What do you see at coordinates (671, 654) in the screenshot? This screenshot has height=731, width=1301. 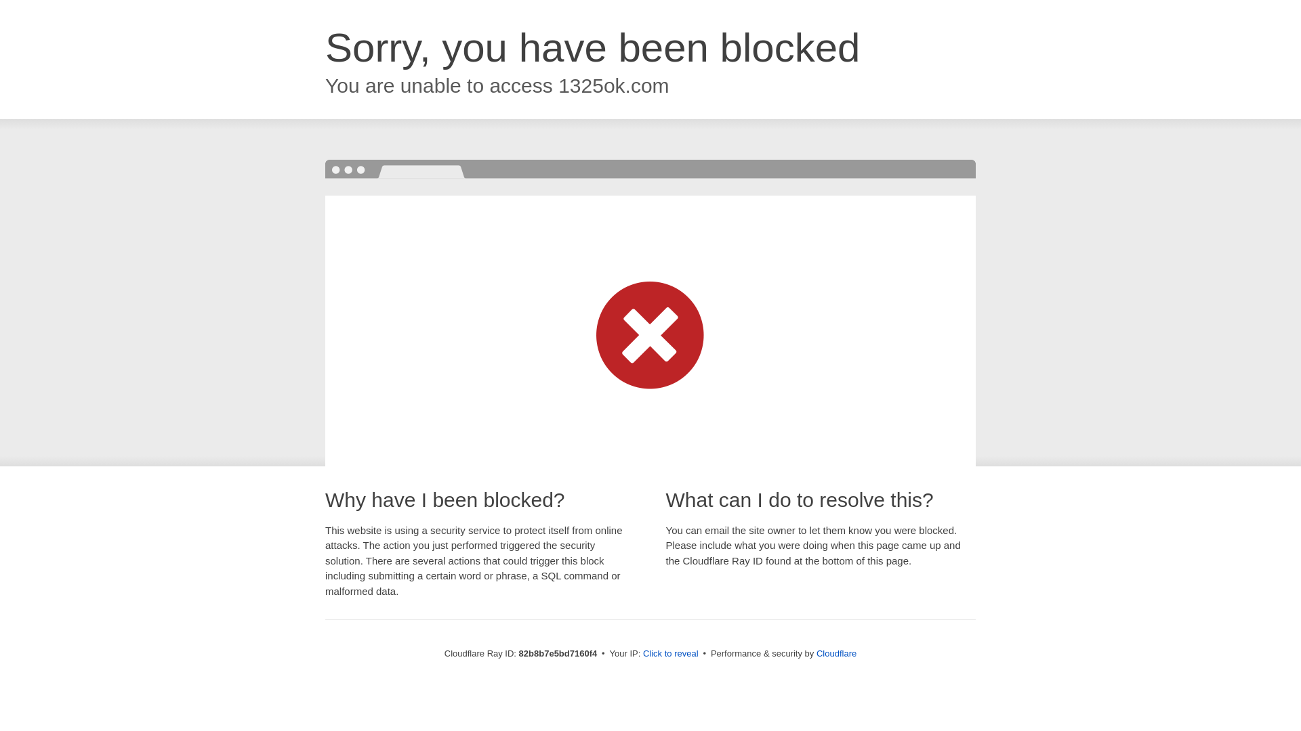 I see `Click to reveal` at bounding box center [671, 654].